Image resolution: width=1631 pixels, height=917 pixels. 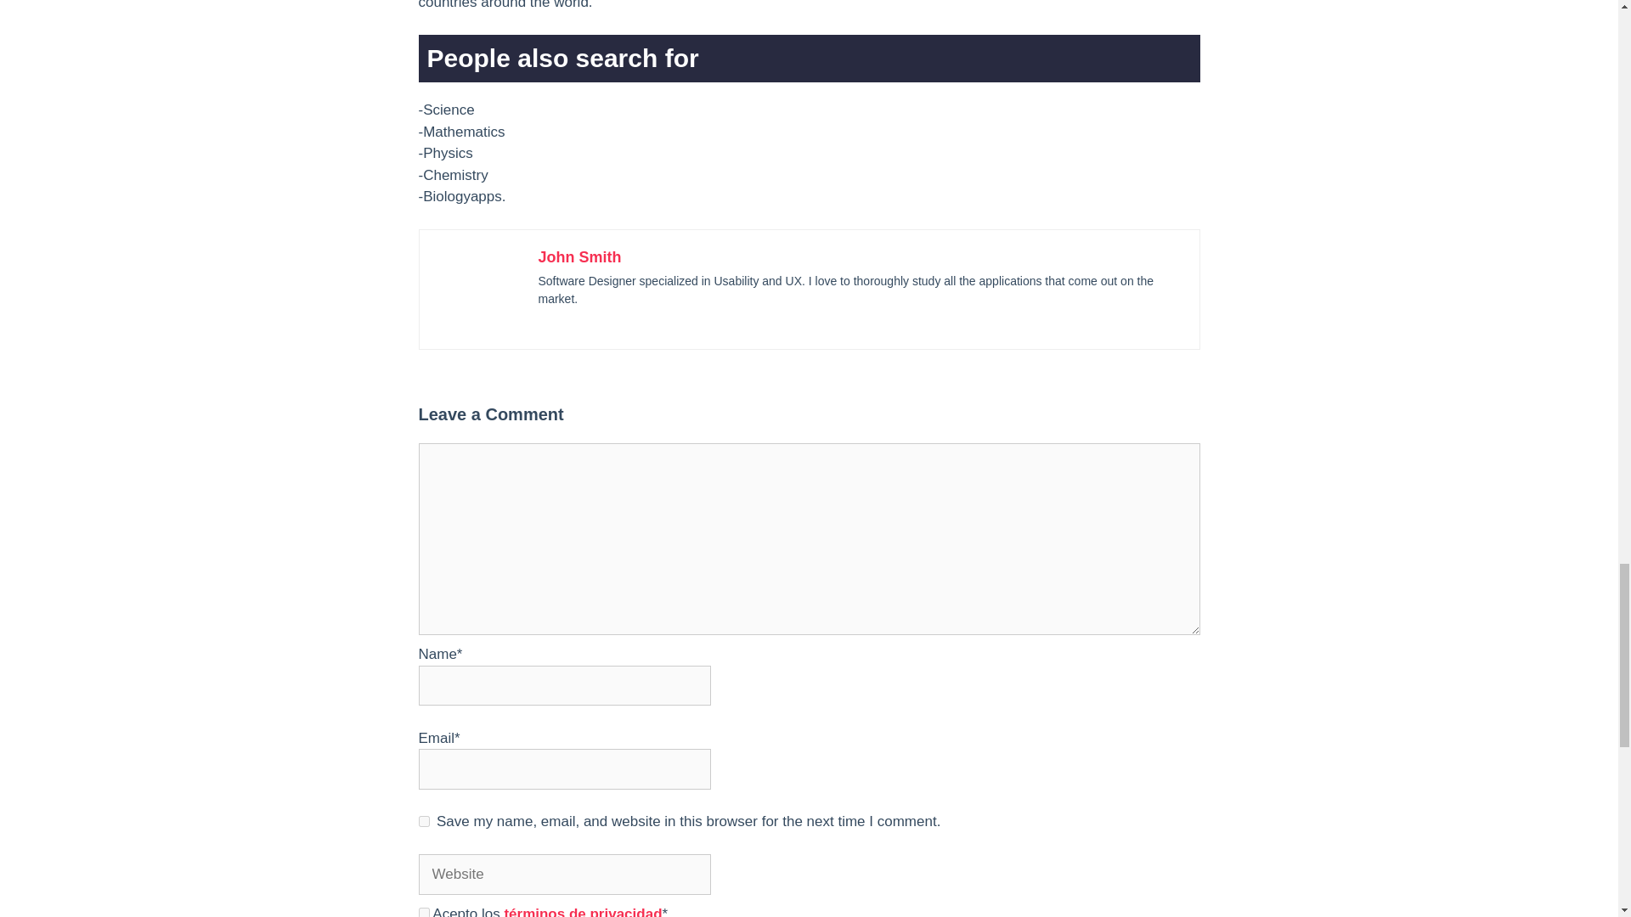 What do you see at coordinates (423, 912) in the screenshot?
I see `on` at bounding box center [423, 912].